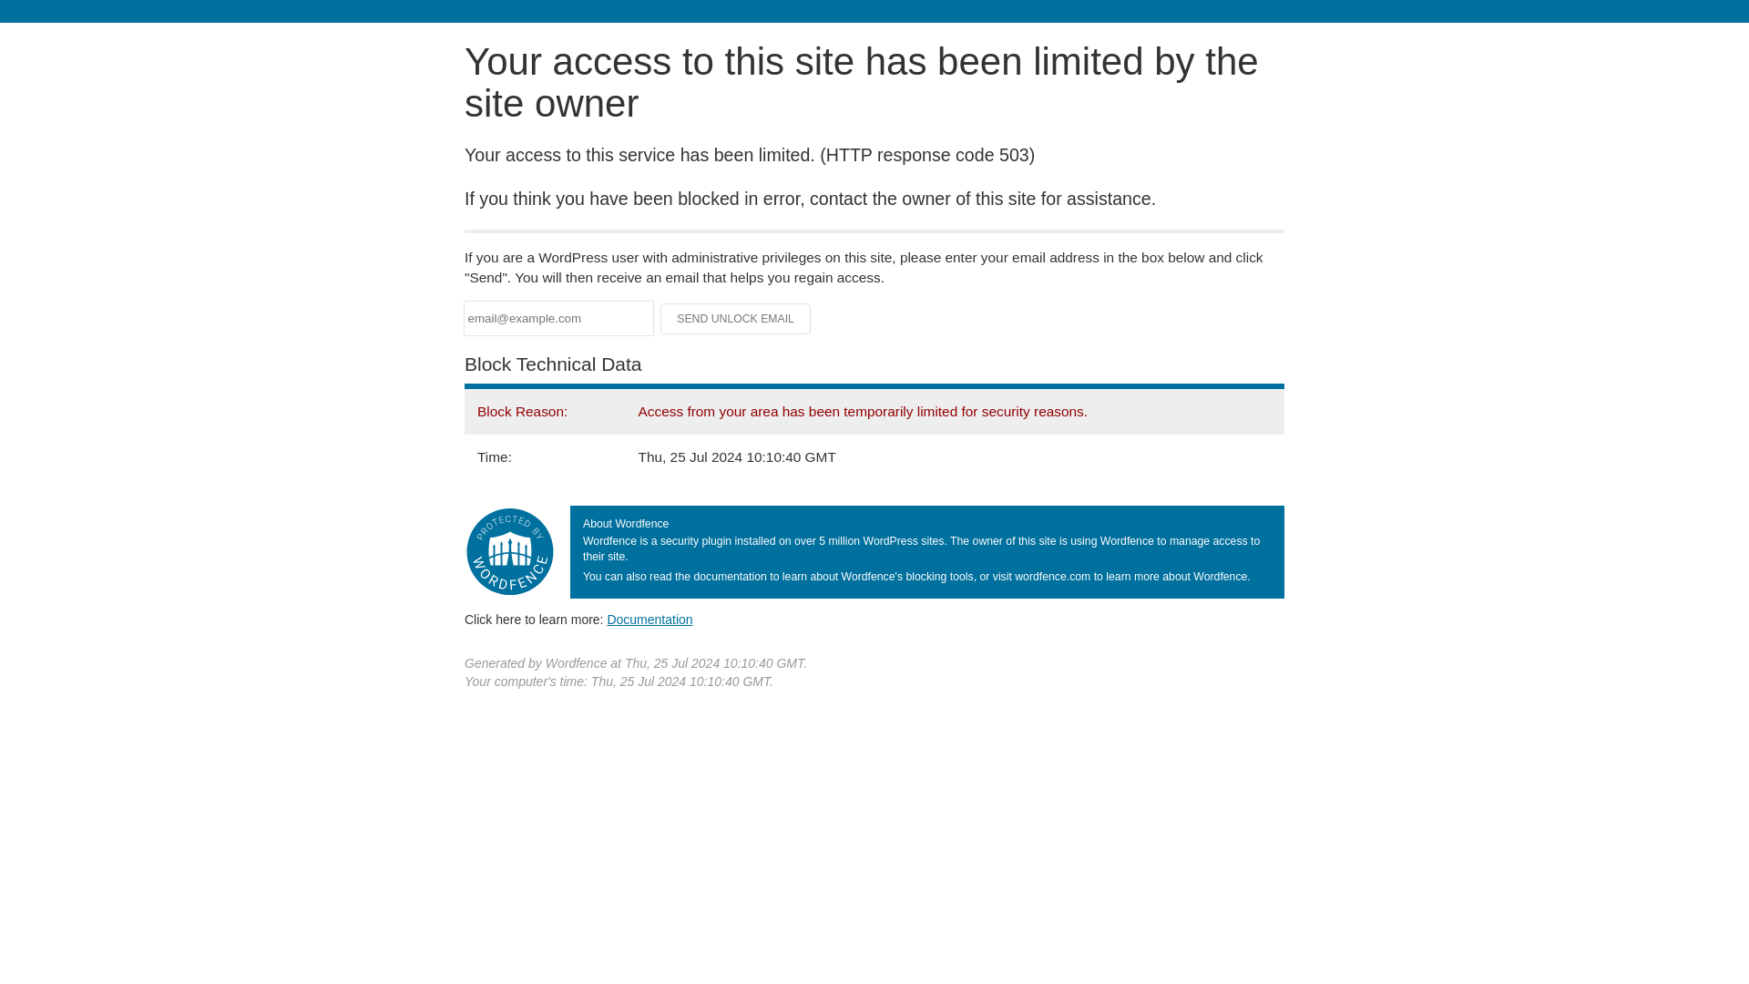 Image resolution: width=1749 pixels, height=984 pixels. What do you see at coordinates (736, 319) in the screenshot?
I see `Send Unlock Email` at bounding box center [736, 319].